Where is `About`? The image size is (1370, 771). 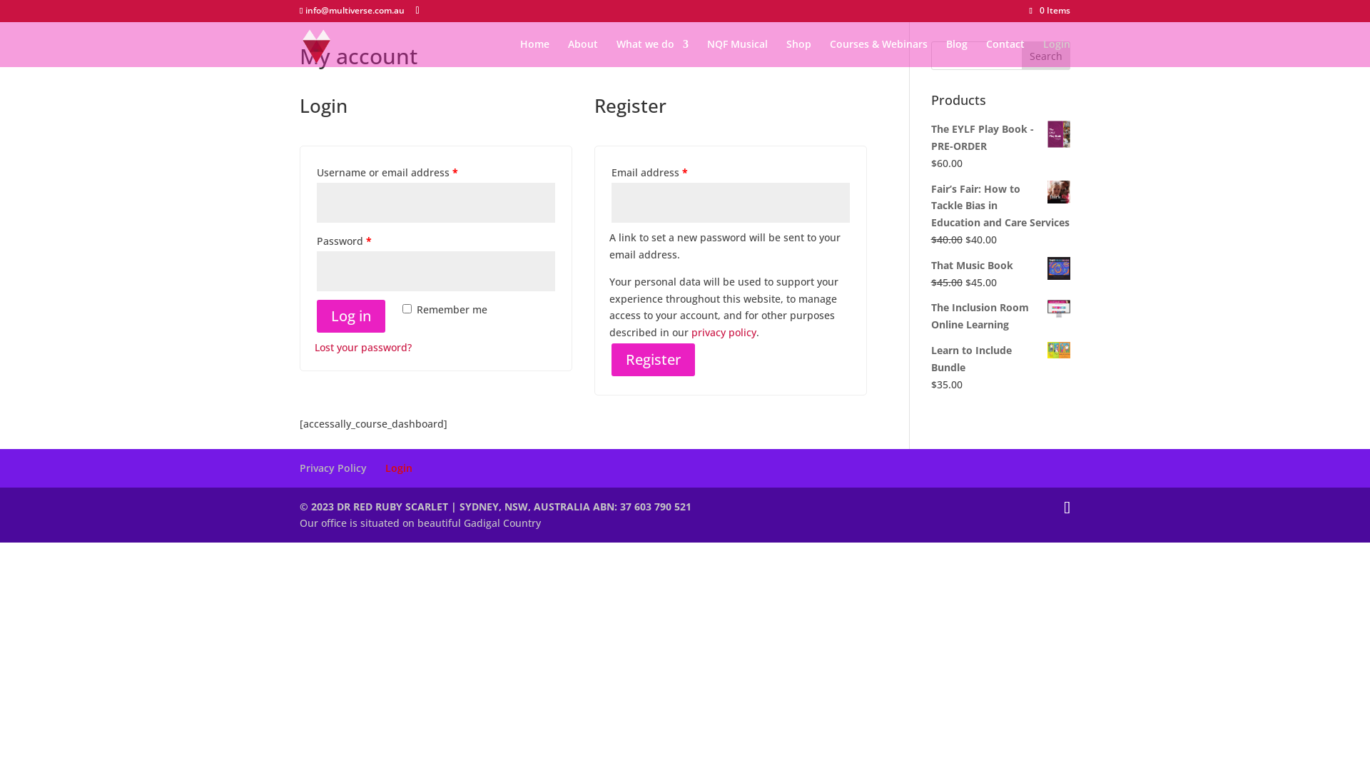
About is located at coordinates (583, 53).